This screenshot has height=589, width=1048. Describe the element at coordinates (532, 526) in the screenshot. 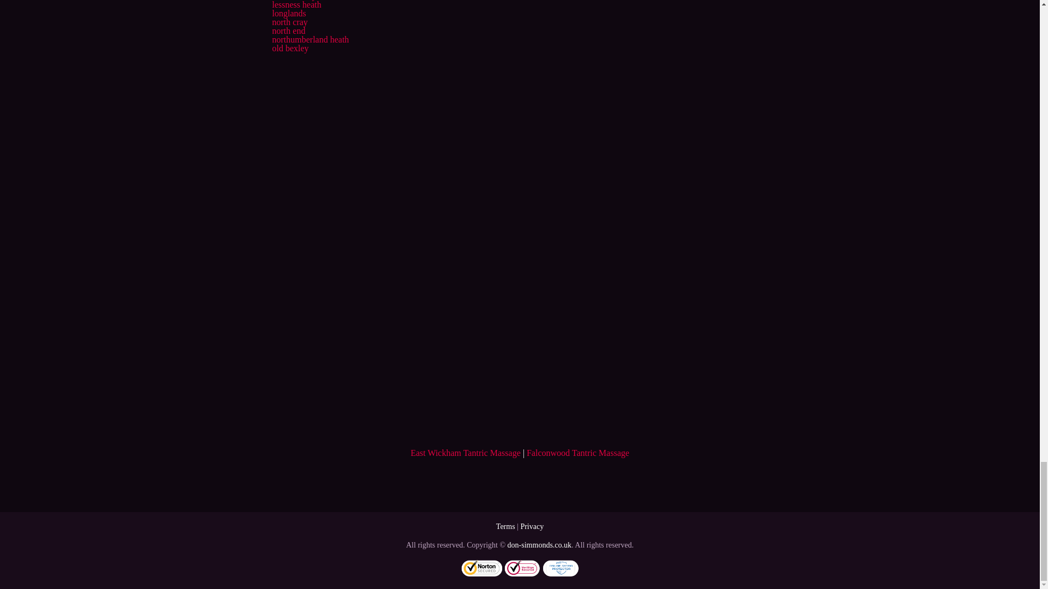

I see `Privacy` at that location.